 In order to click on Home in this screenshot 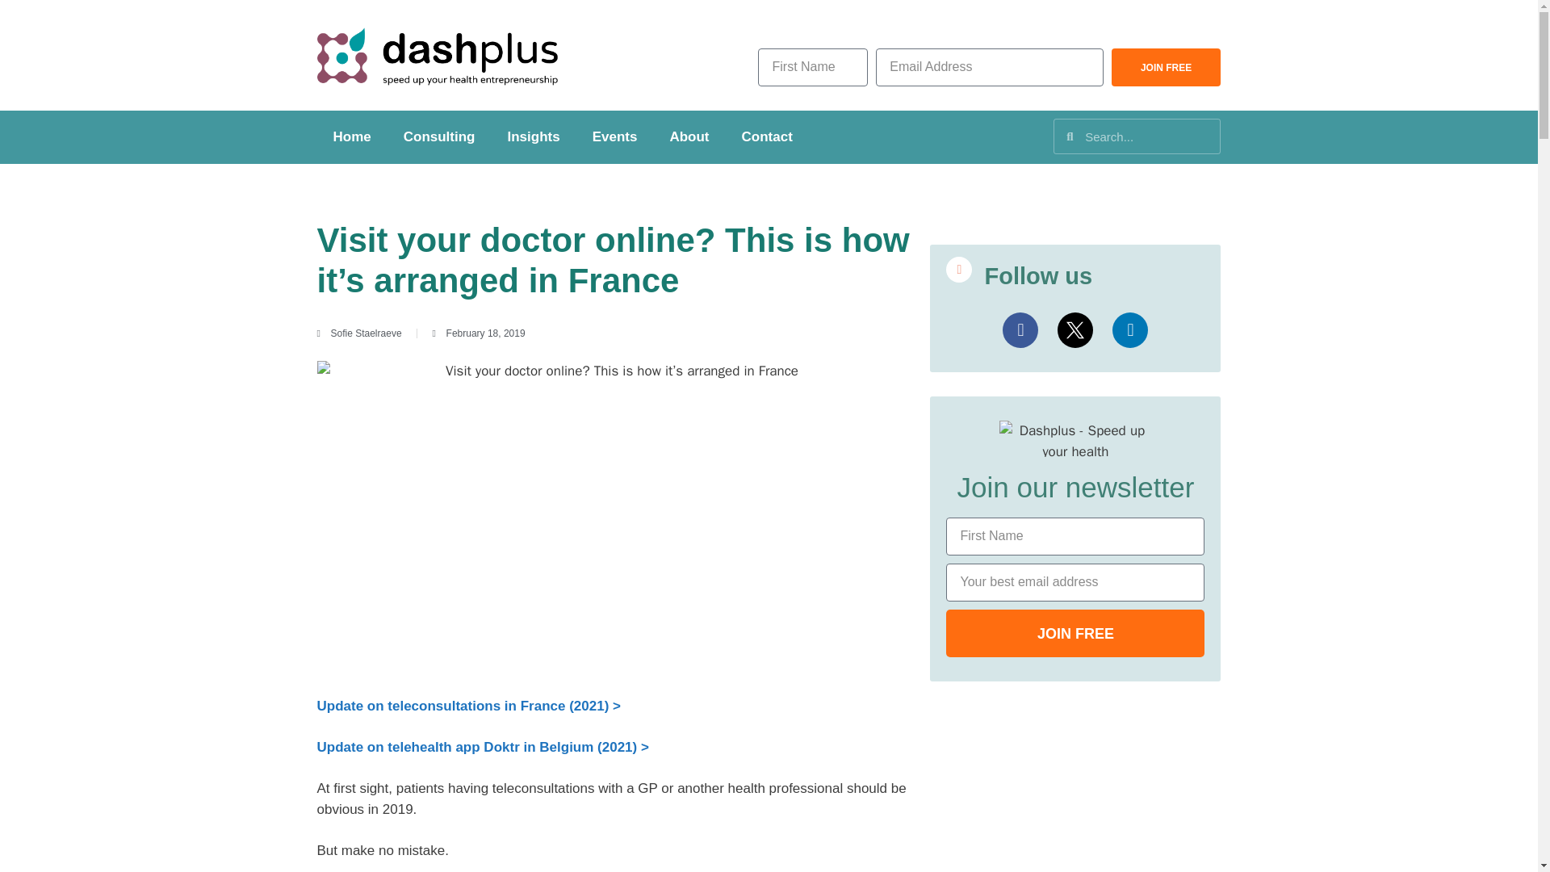, I will do `click(350, 137)`.